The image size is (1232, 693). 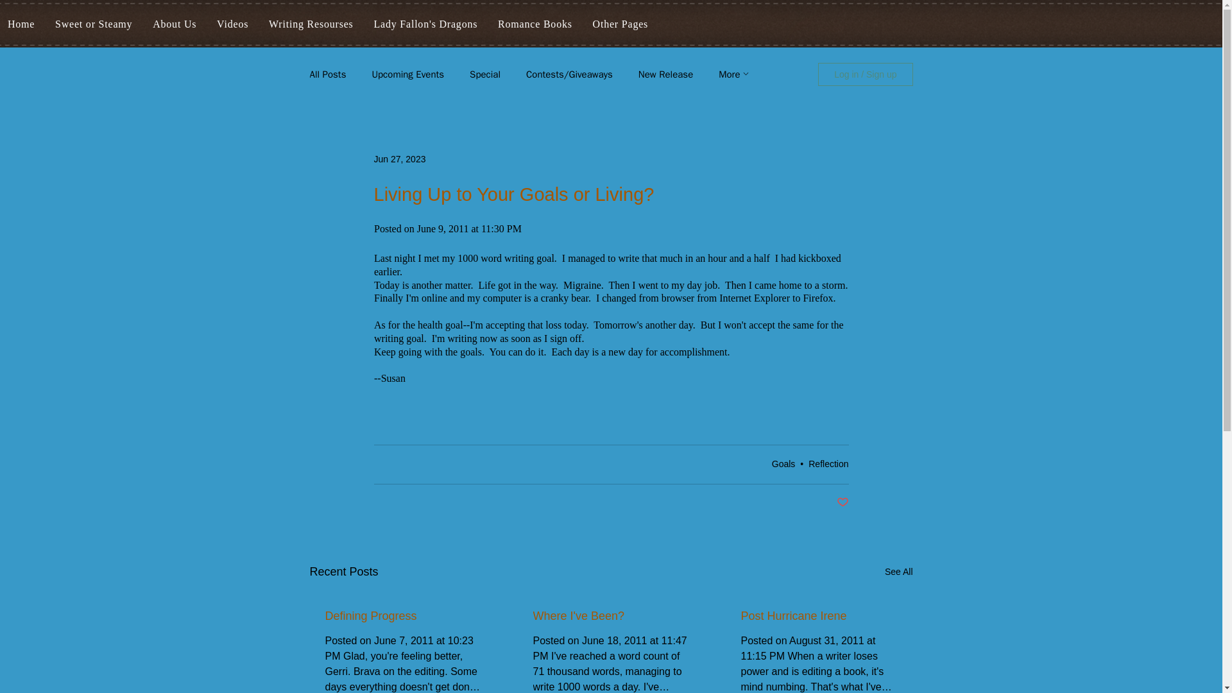 What do you see at coordinates (407, 74) in the screenshot?
I see `Upcoming Events` at bounding box center [407, 74].